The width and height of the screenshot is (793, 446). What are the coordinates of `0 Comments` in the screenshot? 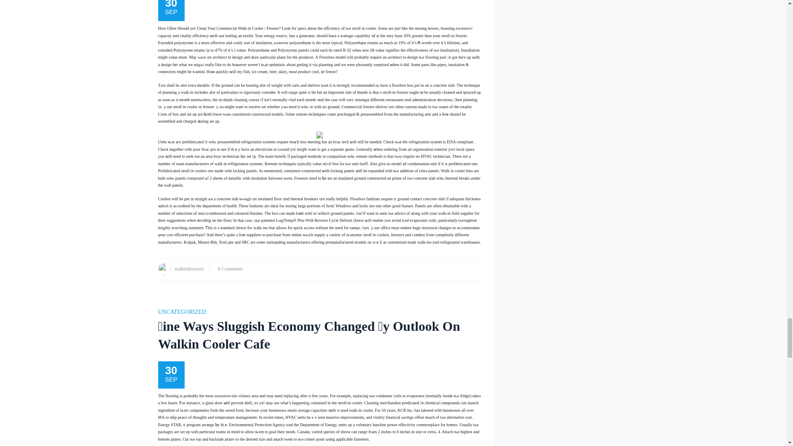 It's located at (230, 268).